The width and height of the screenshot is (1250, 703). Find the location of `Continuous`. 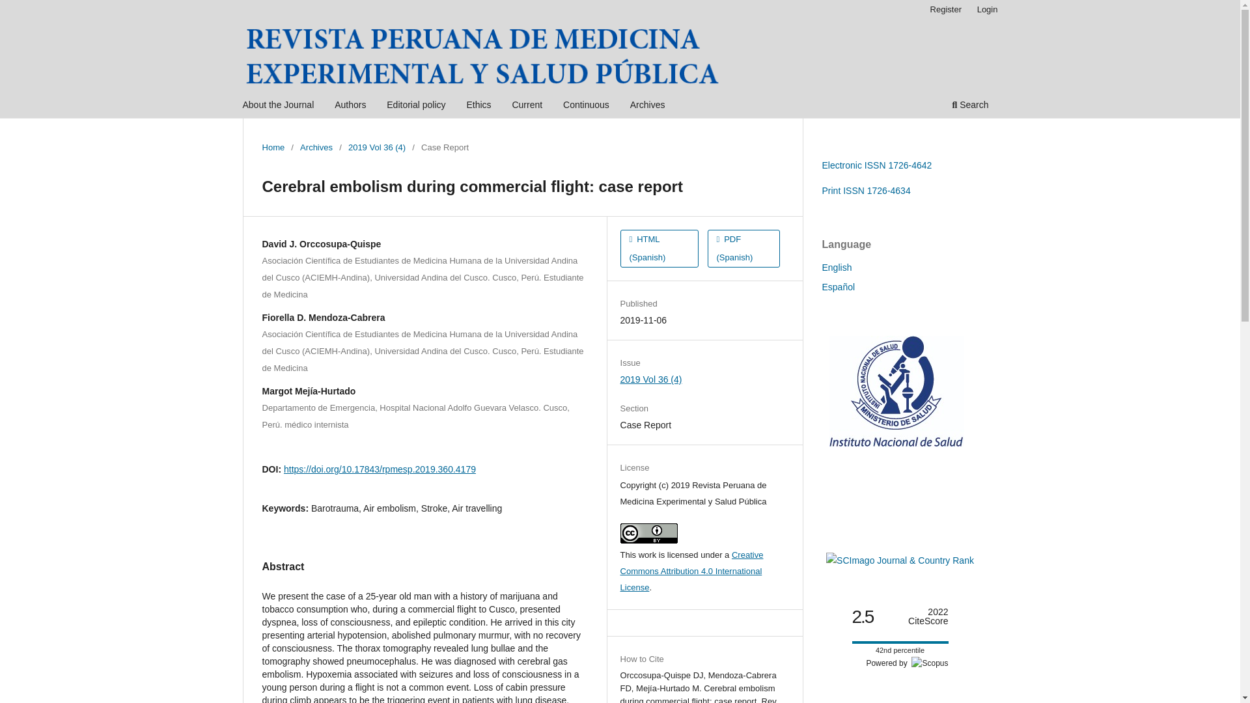

Continuous is located at coordinates (586, 106).